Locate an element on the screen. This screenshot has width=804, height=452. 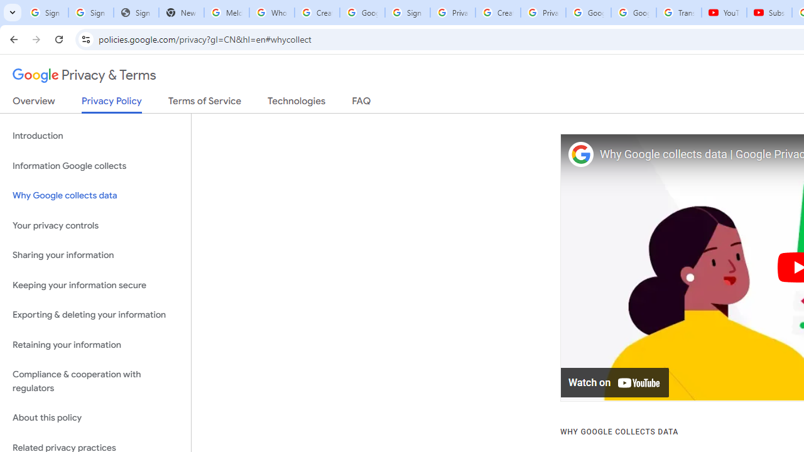
New Tab is located at coordinates (182, 13).